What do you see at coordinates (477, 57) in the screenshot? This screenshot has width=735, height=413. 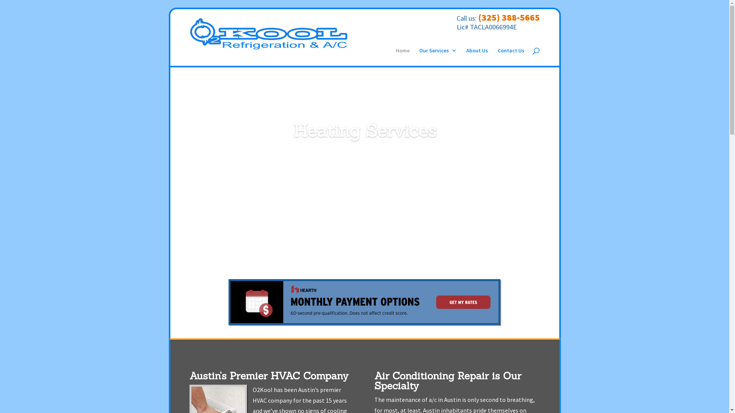 I see `About Us` at bounding box center [477, 57].